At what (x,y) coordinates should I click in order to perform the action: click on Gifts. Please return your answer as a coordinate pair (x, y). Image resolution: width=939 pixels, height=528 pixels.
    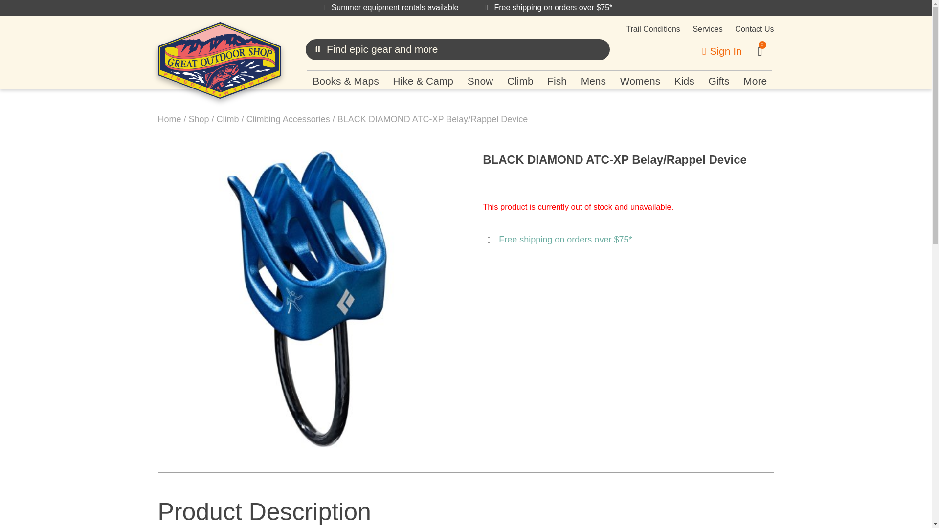
    Looking at the image, I should click on (719, 81).